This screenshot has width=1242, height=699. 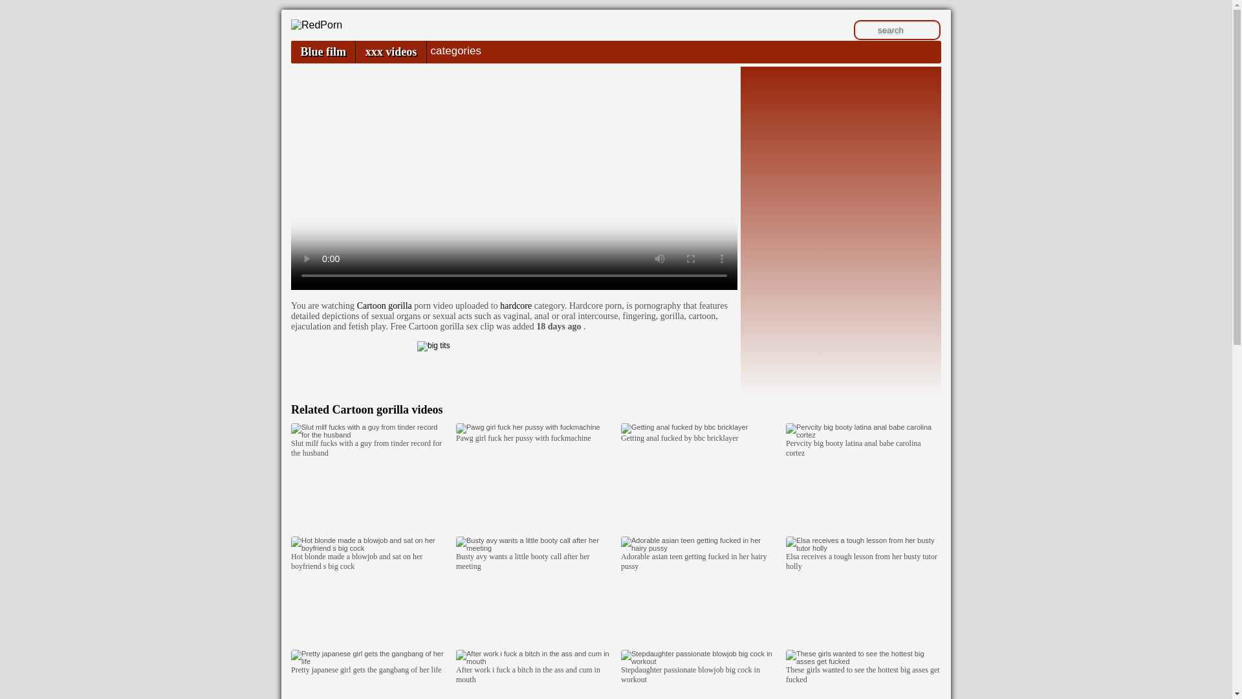 What do you see at coordinates (384, 305) in the screenshot?
I see `Cartoon gorilla` at bounding box center [384, 305].